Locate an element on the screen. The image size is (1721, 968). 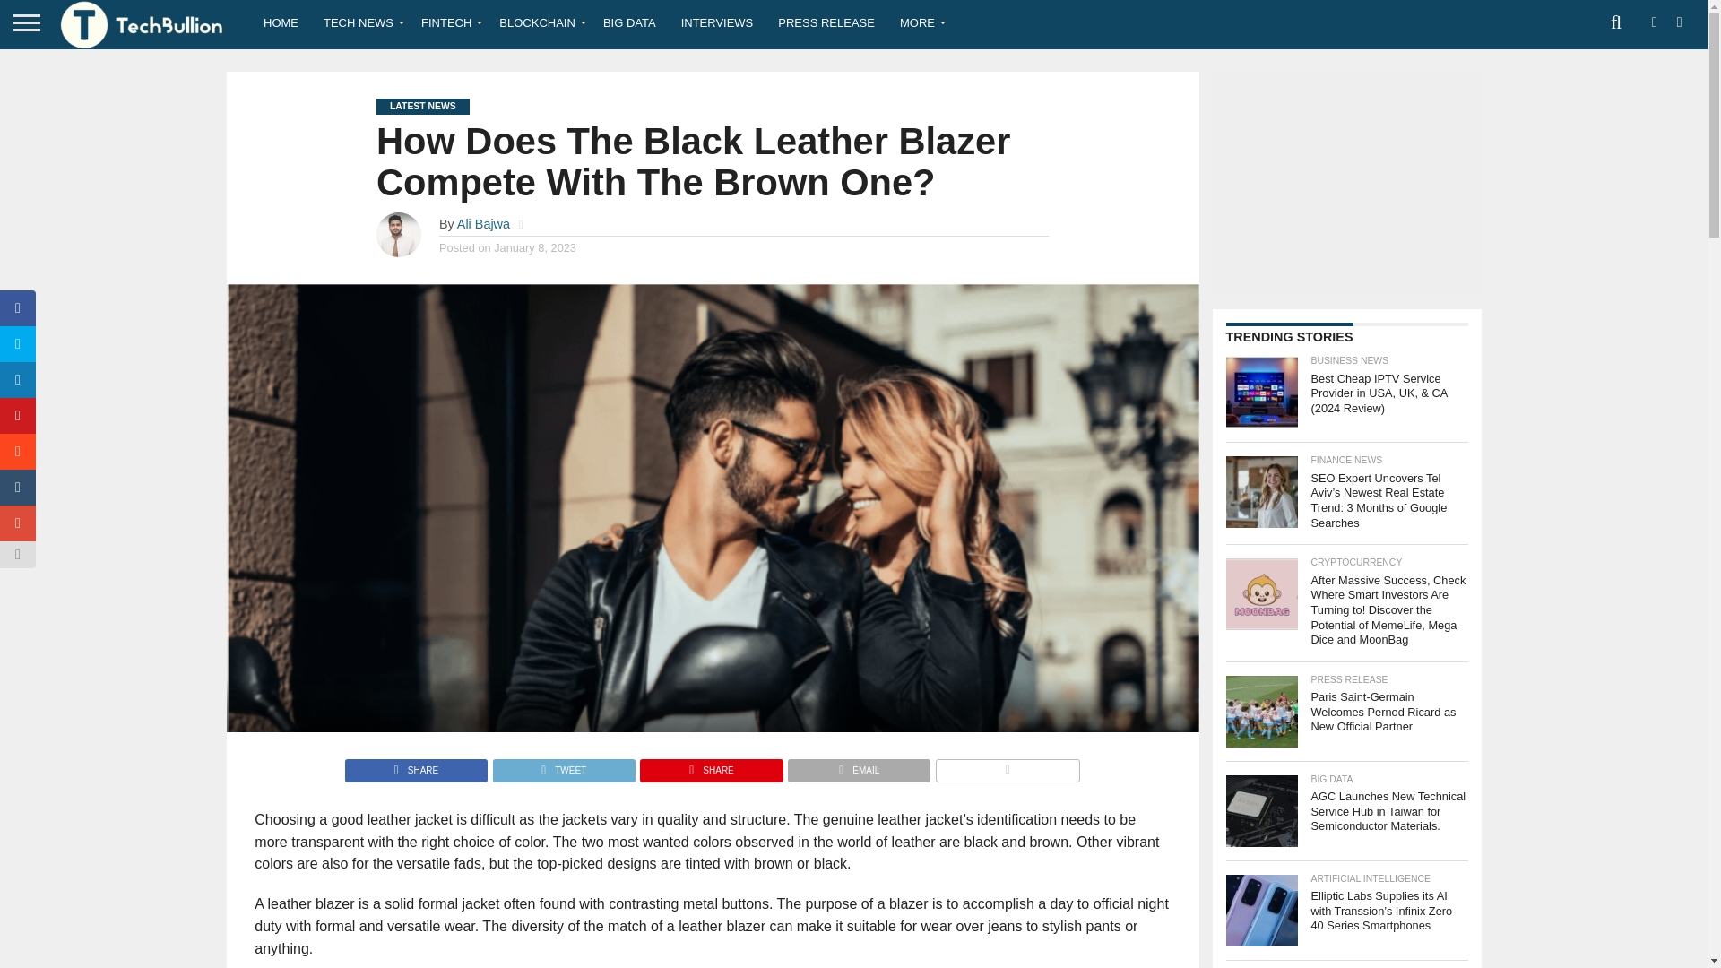
Tweet This Post is located at coordinates (563, 765).